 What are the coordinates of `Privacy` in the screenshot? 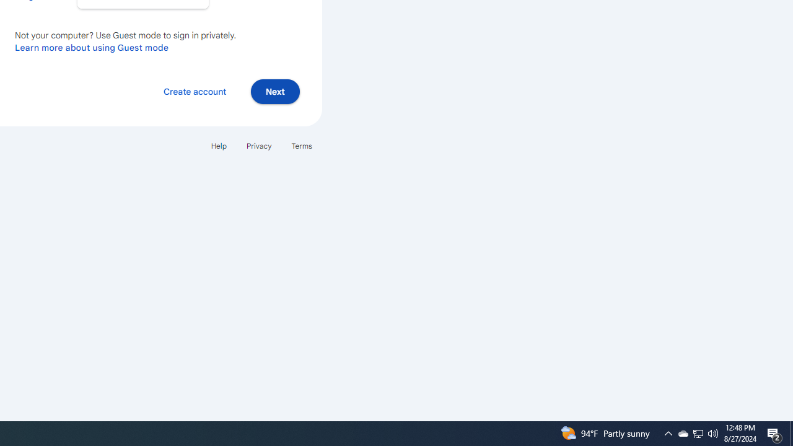 It's located at (259, 145).